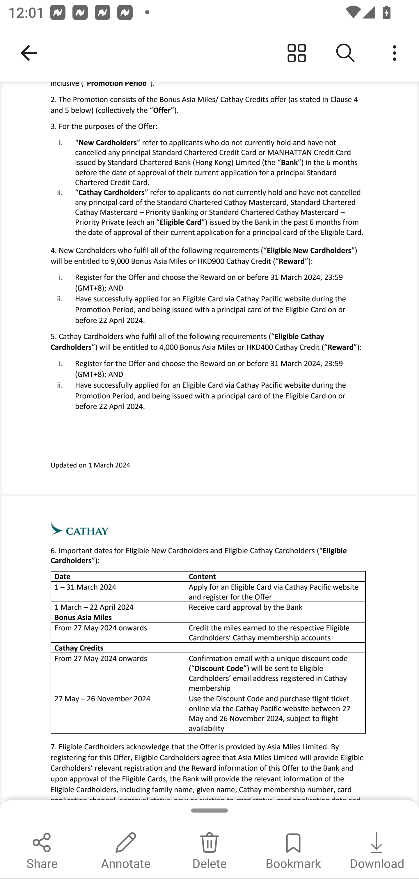 The width and height of the screenshot is (419, 886). Describe the element at coordinates (395, 53) in the screenshot. I see `button` at that location.